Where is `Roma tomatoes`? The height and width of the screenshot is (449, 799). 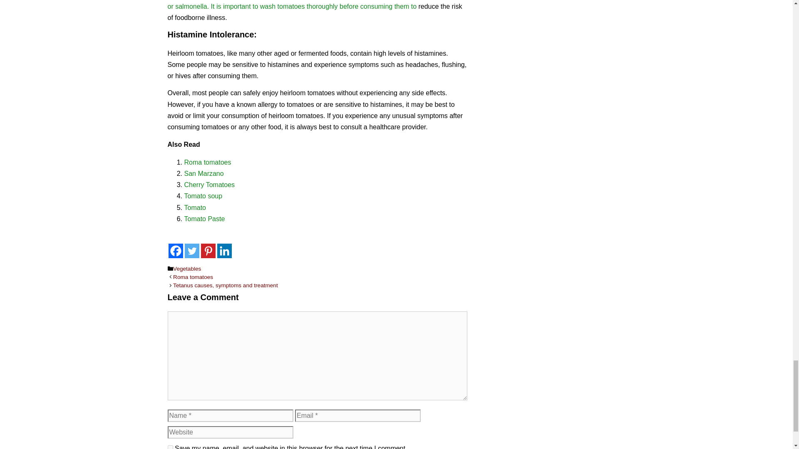
Roma tomatoes is located at coordinates (207, 162).